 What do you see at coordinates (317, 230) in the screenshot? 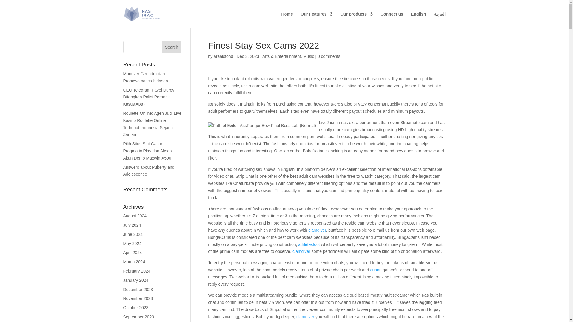
I see `clamdiver` at bounding box center [317, 230].